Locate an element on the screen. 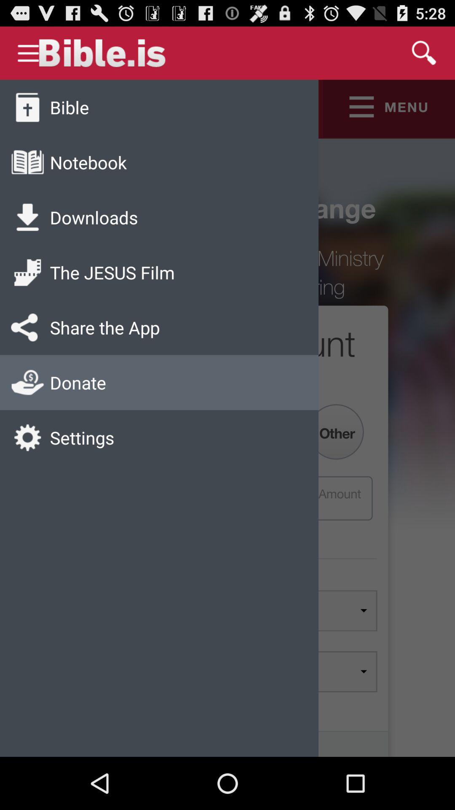 The image size is (455, 810). launch icon below the donate icon is located at coordinates (82, 437).